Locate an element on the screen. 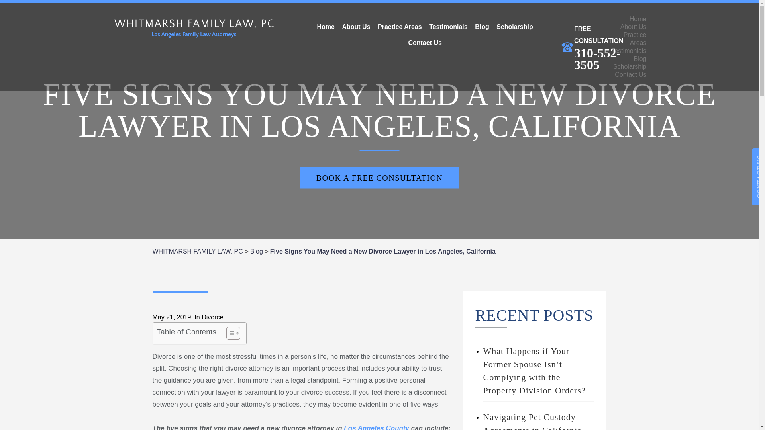 This screenshot has height=430, width=765. WHITMARSH FAMILY LAW, PC is located at coordinates (197, 252).